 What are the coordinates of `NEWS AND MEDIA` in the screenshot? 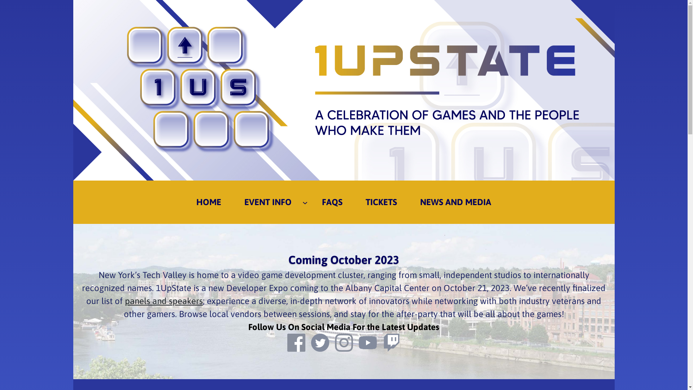 It's located at (456, 202).